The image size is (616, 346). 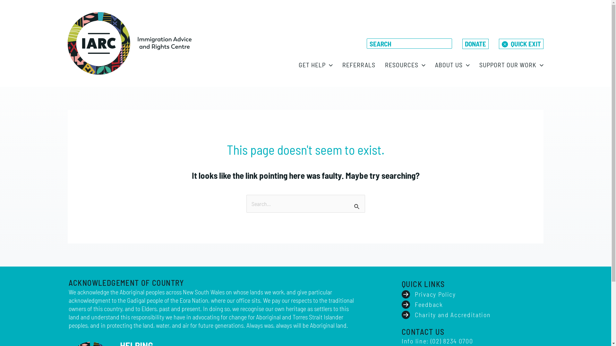 What do you see at coordinates (511, 65) in the screenshot?
I see `SUPPORT OUR WORK` at bounding box center [511, 65].